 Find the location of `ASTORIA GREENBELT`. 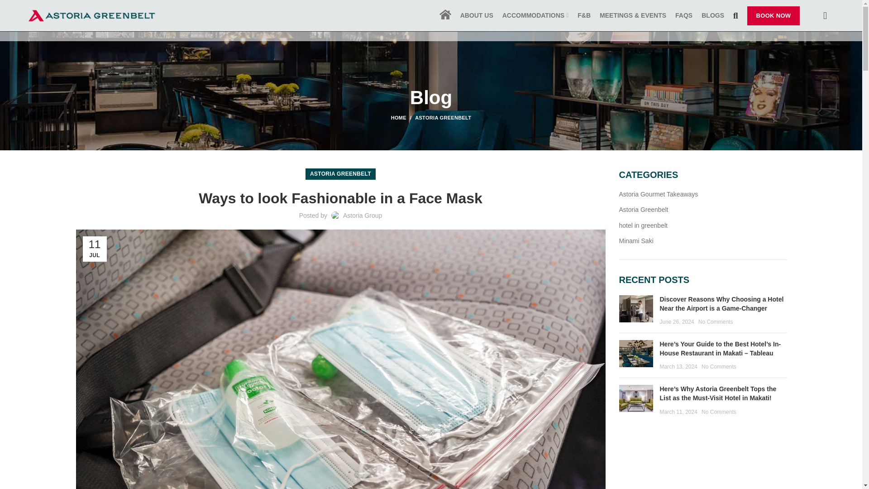

ASTORIA GREENBELT is located at coordinates (443, 117).